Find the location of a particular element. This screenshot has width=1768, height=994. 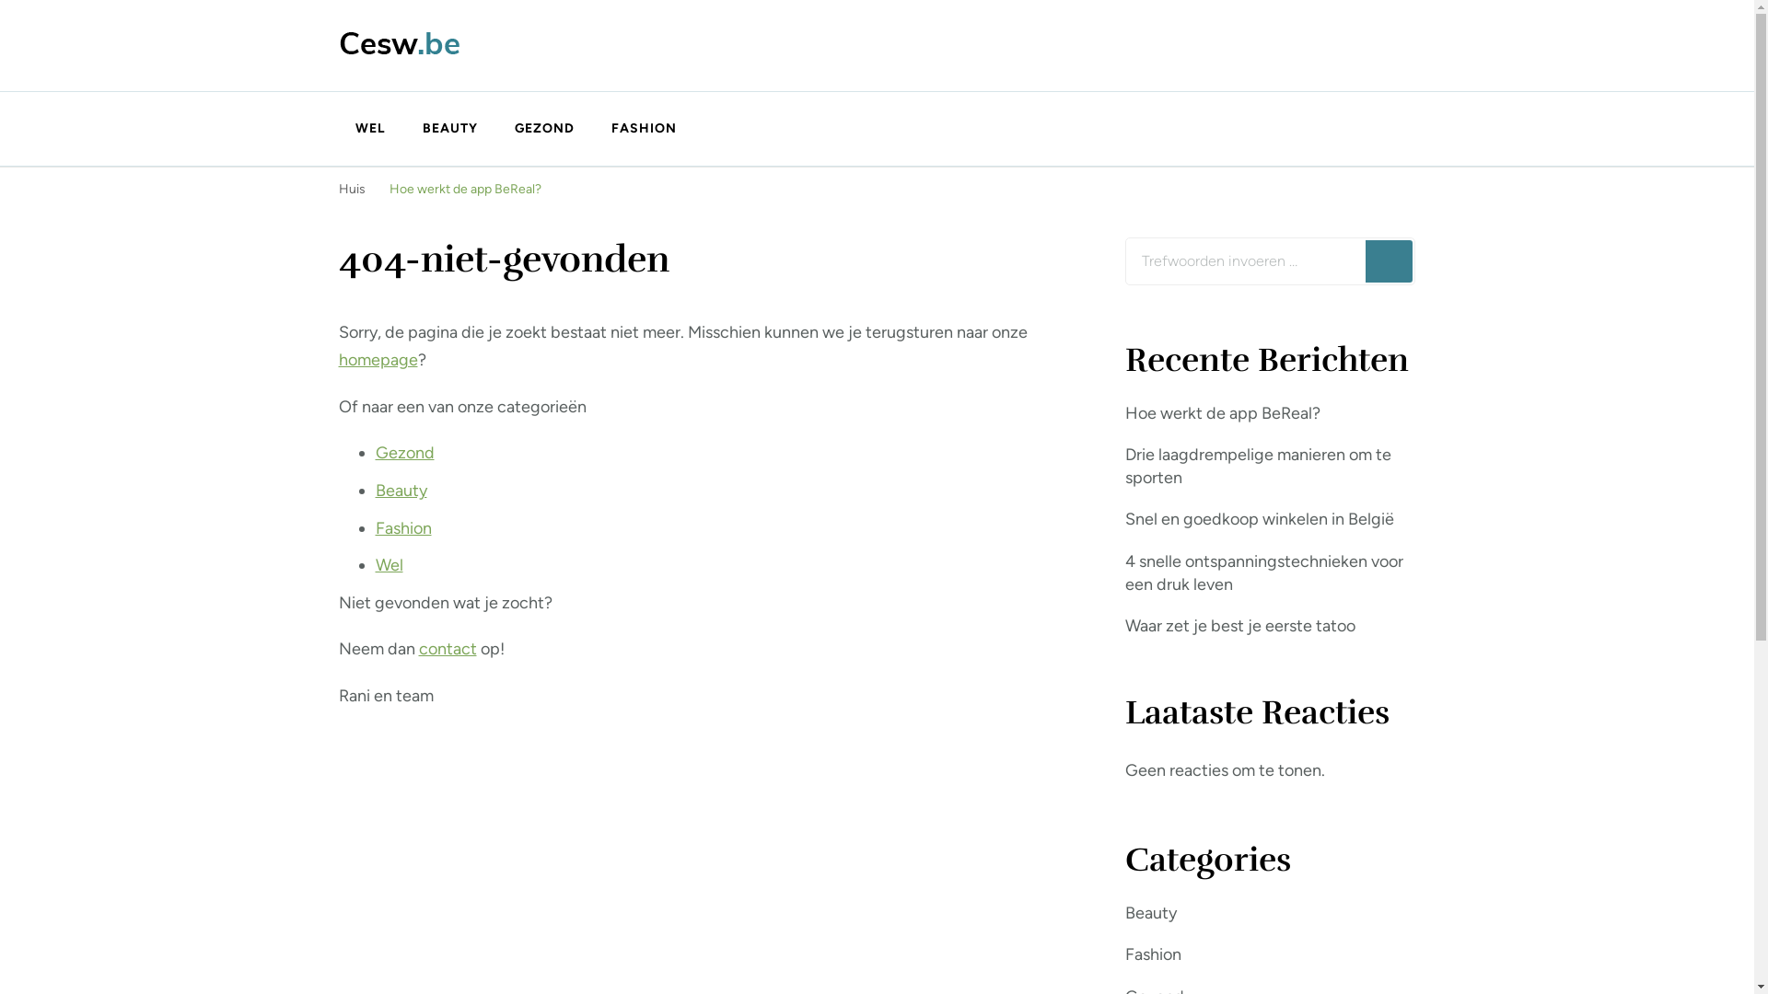

contact is located at coordinates (448, 649).